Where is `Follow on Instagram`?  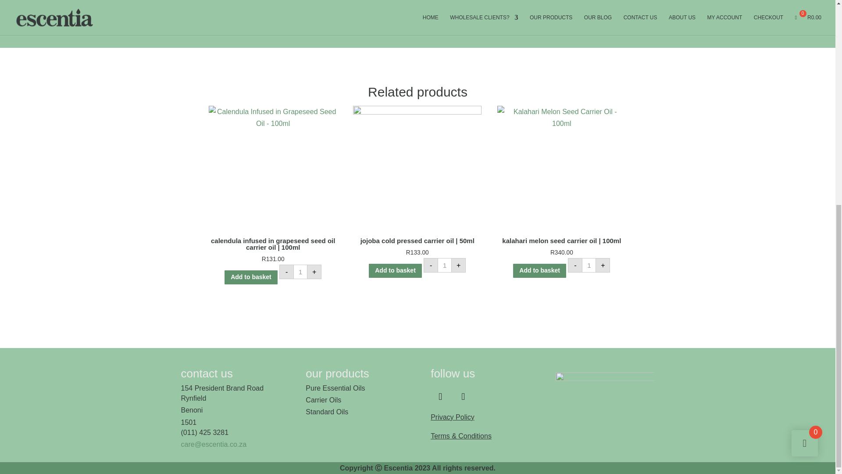
Follow on Instagram is located at coordinates (463, 397).